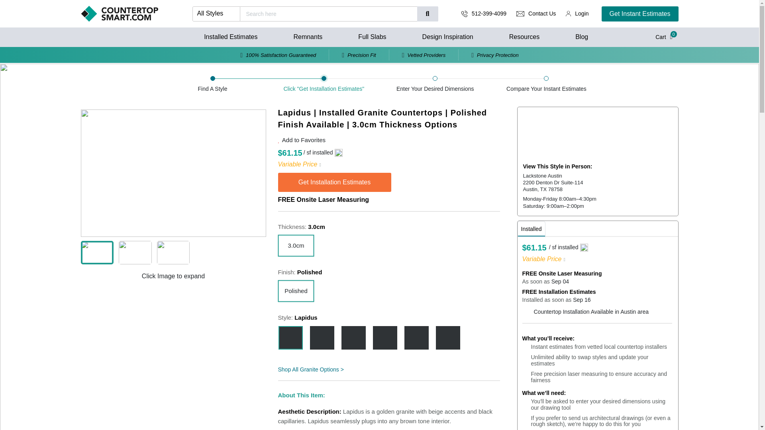  What do you see at coordinates (385, 338) in the screenshot?
I see `Crema Atlantico` at bounding box center [385, 338].